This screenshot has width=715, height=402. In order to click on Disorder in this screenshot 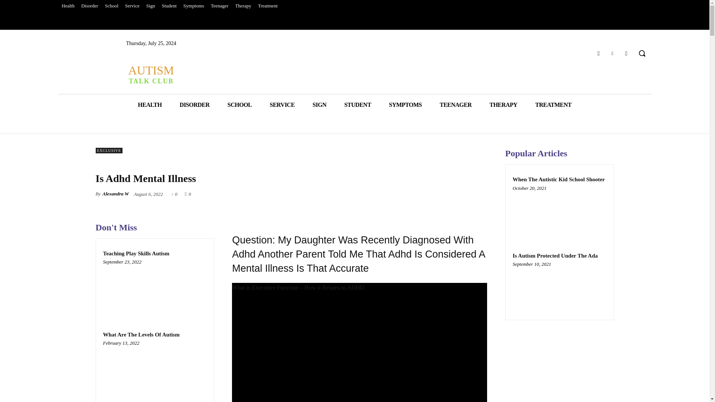, I will do `click(89, 6)`.